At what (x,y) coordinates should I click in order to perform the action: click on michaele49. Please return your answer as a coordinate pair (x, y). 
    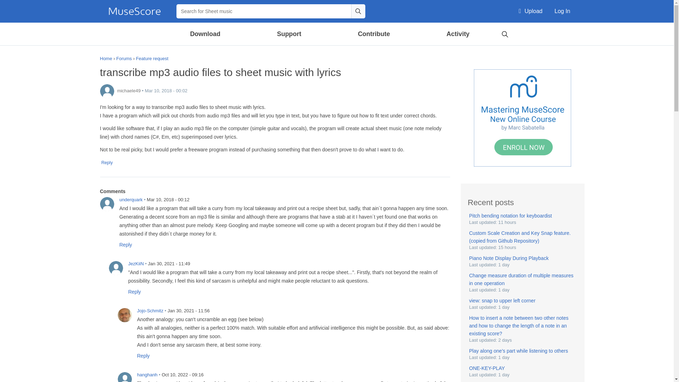
    Looking at the image, I should click on (107, 91).